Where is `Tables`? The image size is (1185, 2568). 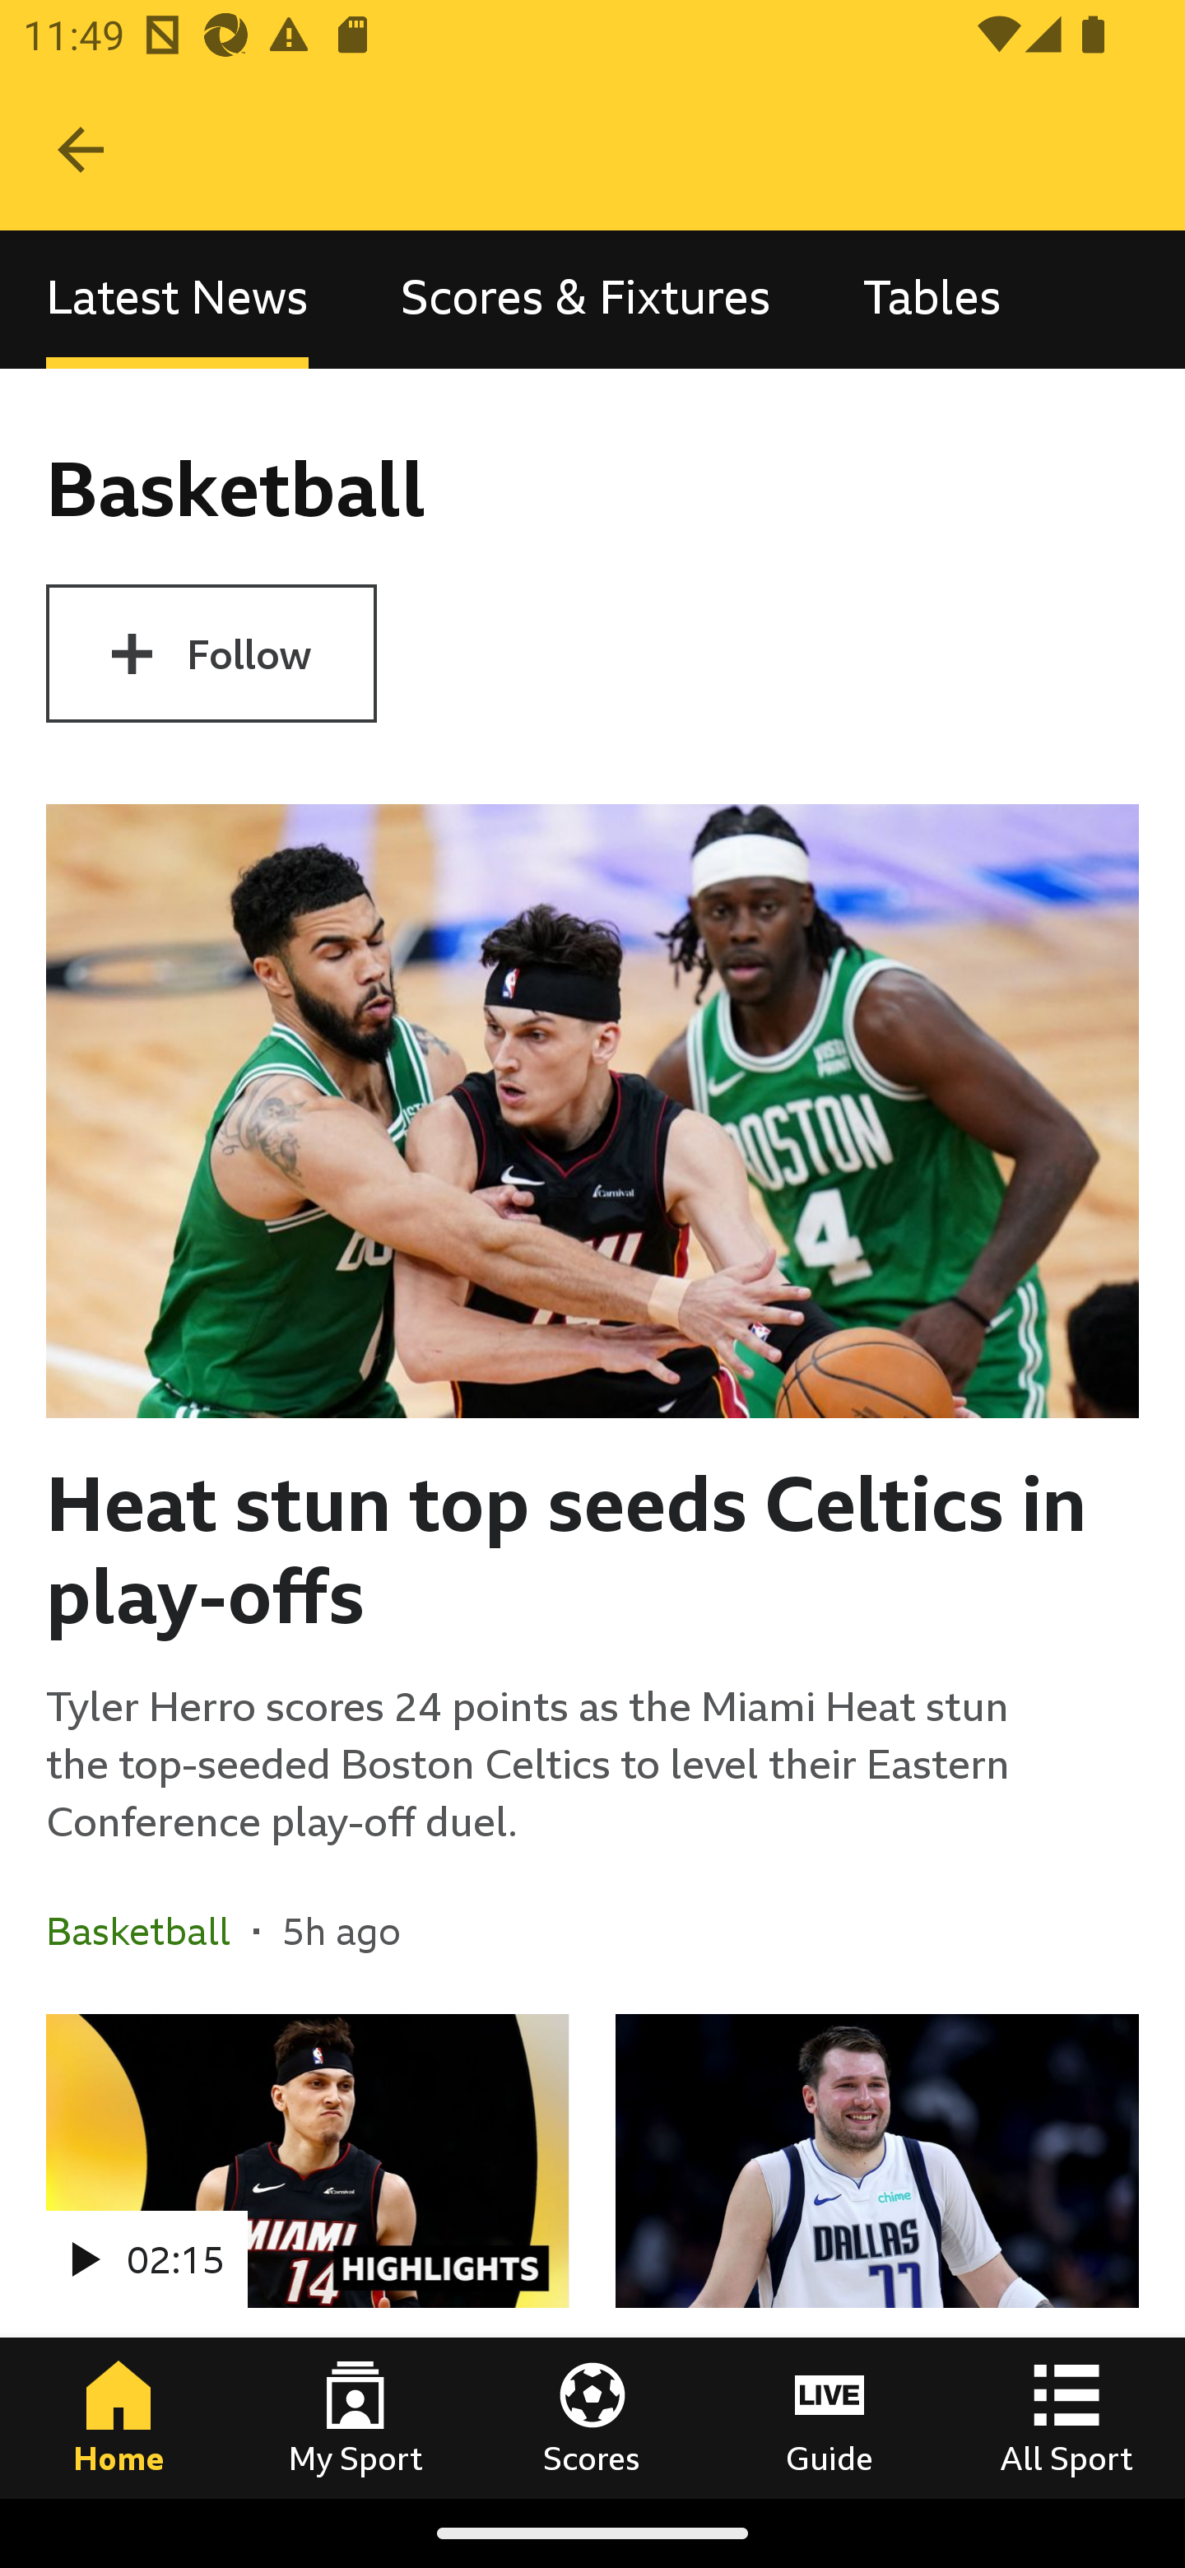
Tables is located at coordinates (932, 300).